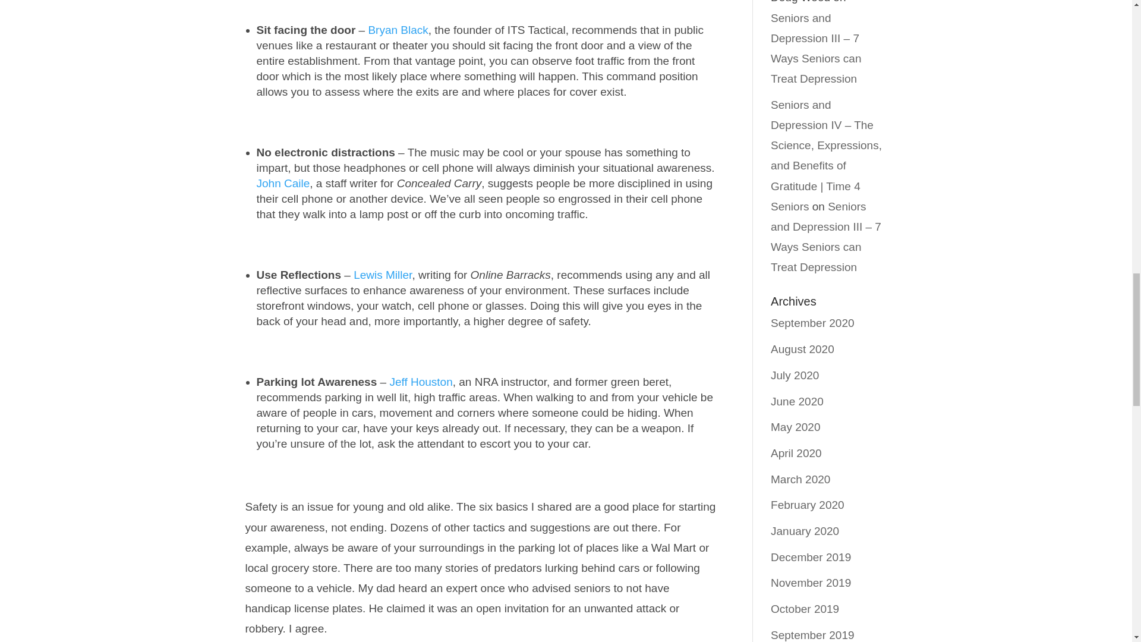 Image resolution: width=1141 pixels, height=642 pixels. Describe the element at coordinates (813, 323) in the screenshot. I see `September 2020` at that location.